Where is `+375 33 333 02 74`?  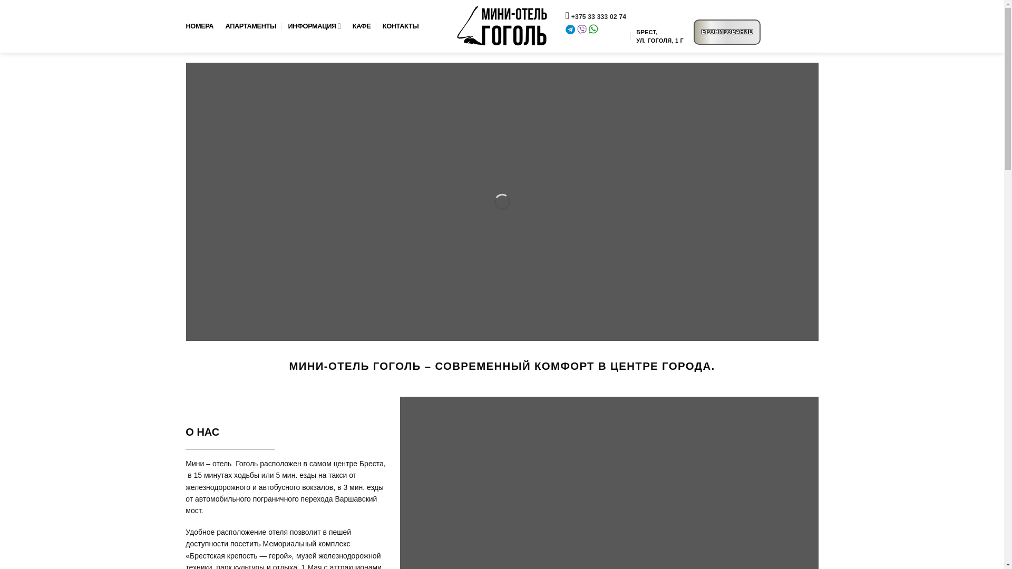 +375 33 333 02 74 is located at coordinates (599, 17).